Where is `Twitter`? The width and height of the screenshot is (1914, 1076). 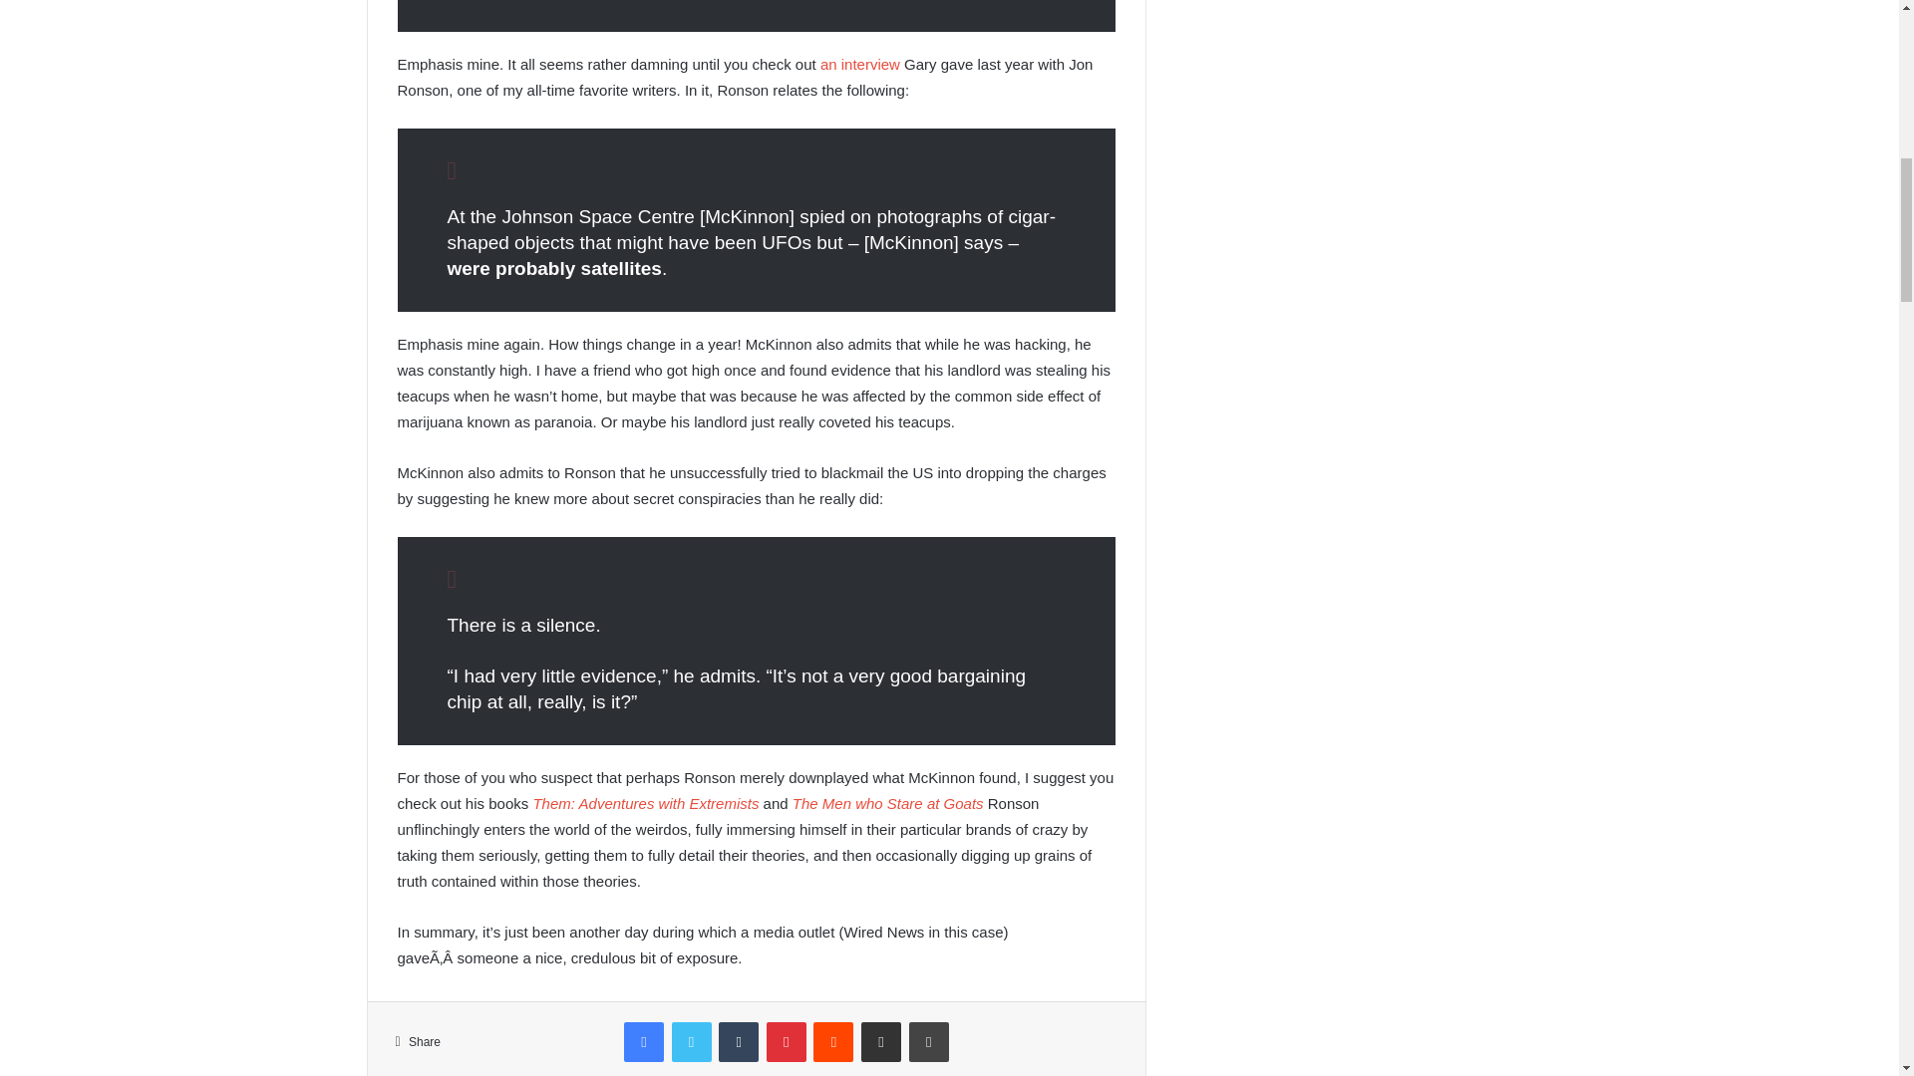
Twitter is located at coordinates (692, 1042).